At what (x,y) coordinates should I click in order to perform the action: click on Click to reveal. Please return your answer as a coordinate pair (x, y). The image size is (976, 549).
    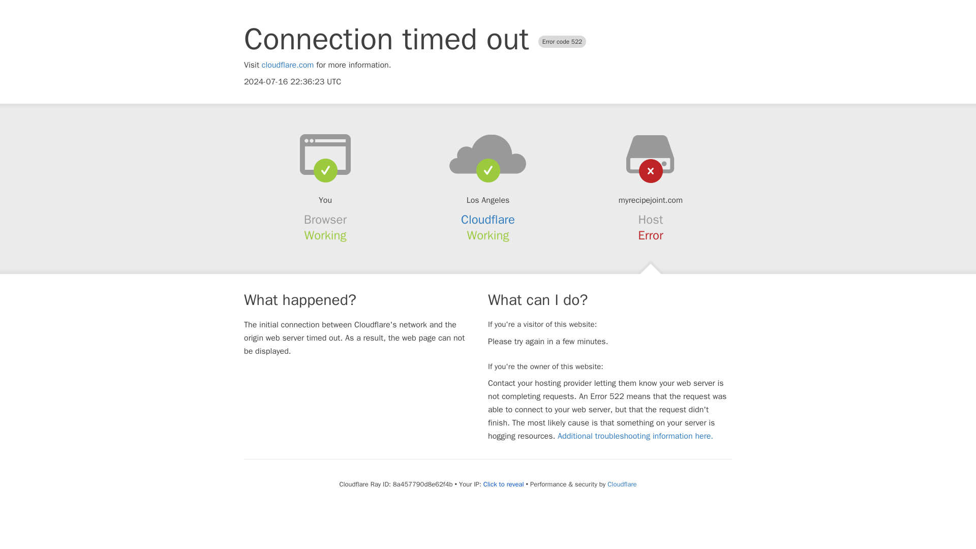
    Looking at the image, I should click on (503, 484).